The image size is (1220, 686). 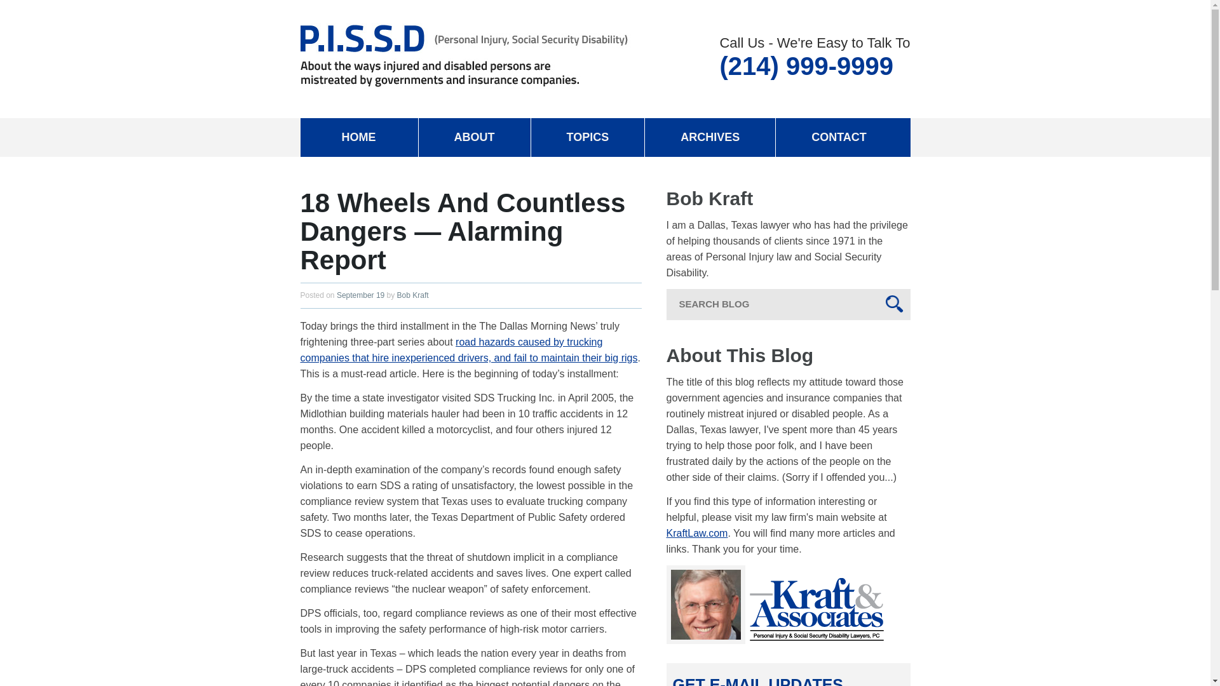 What do you see at coordinates (360, 295) in the screenshot?
I see `September 19` at bounding box center [360, 295].